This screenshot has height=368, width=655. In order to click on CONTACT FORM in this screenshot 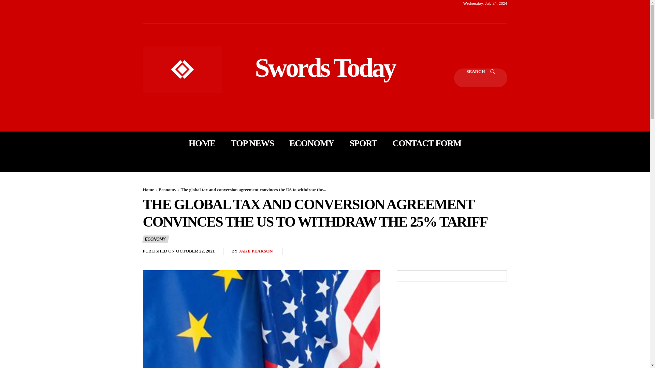, I will do `click(426, 143)`.